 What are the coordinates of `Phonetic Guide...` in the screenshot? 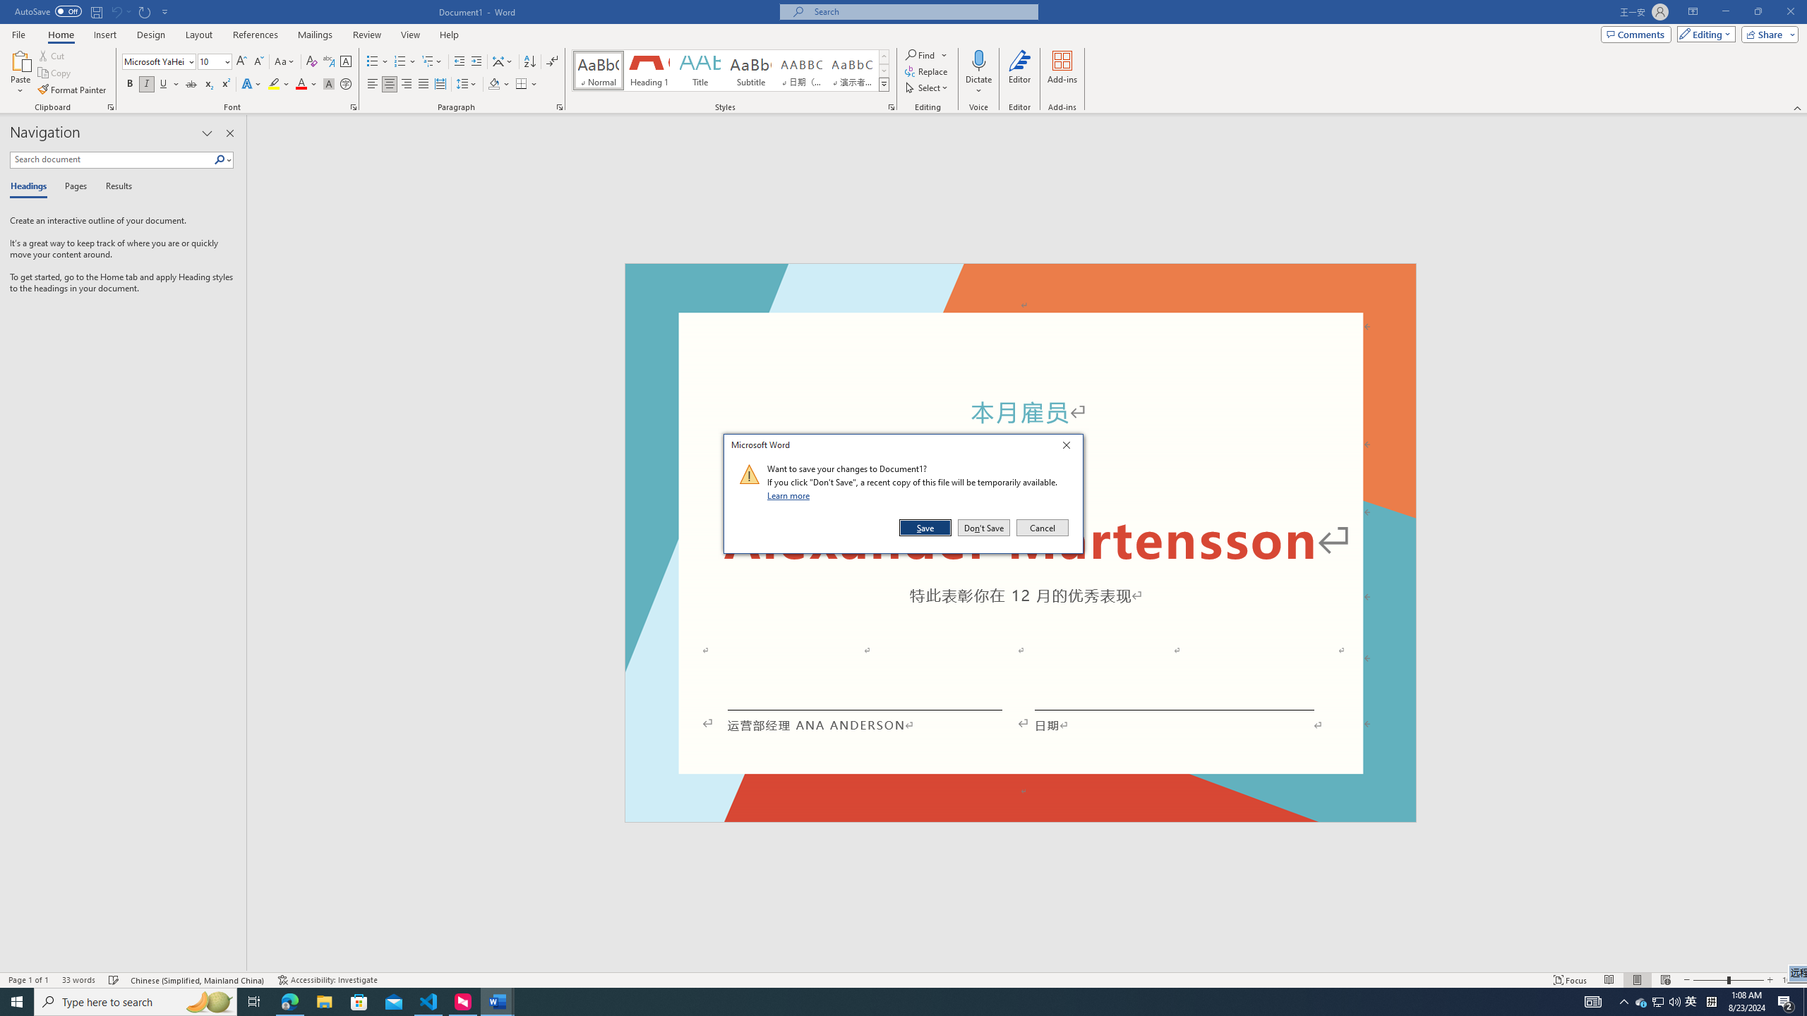 It's located at (329, 62).